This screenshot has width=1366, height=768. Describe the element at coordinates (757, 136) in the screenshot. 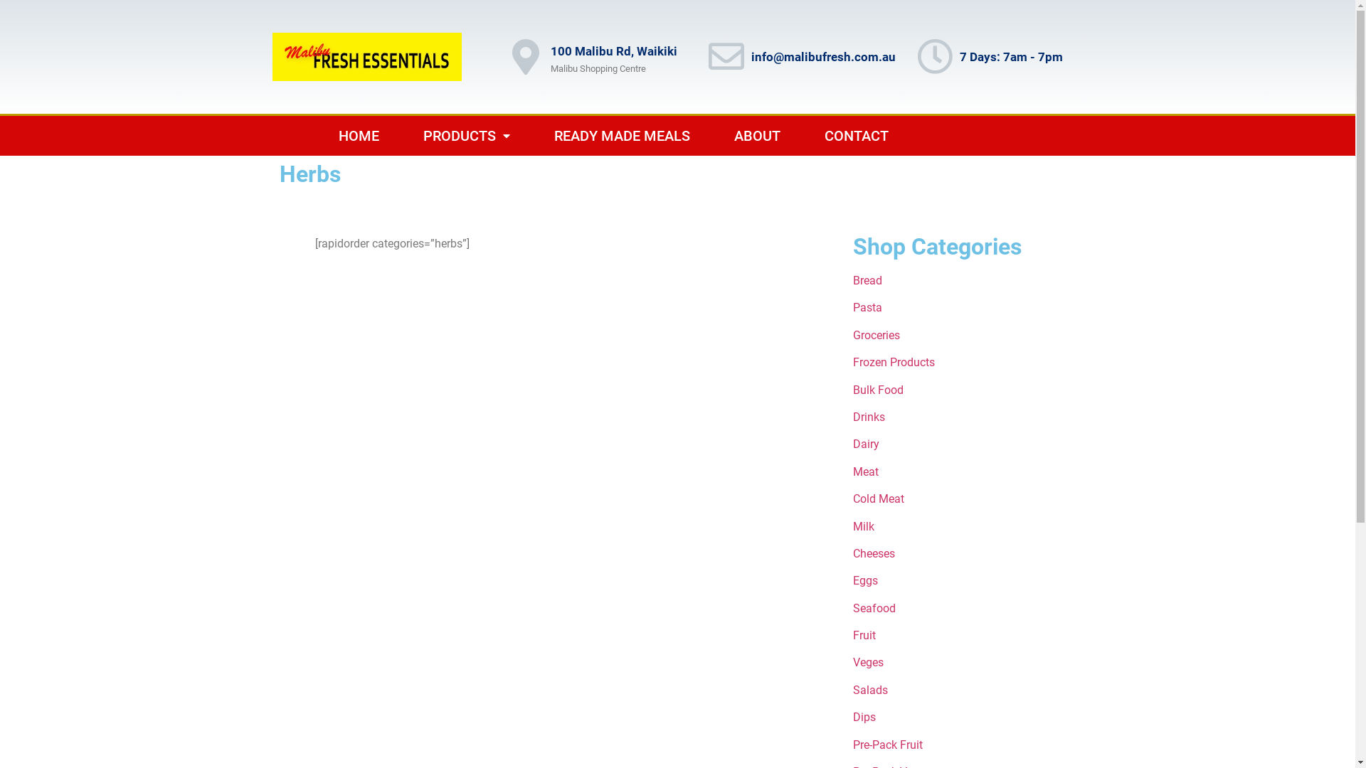

I see `ABOUT` at that location.